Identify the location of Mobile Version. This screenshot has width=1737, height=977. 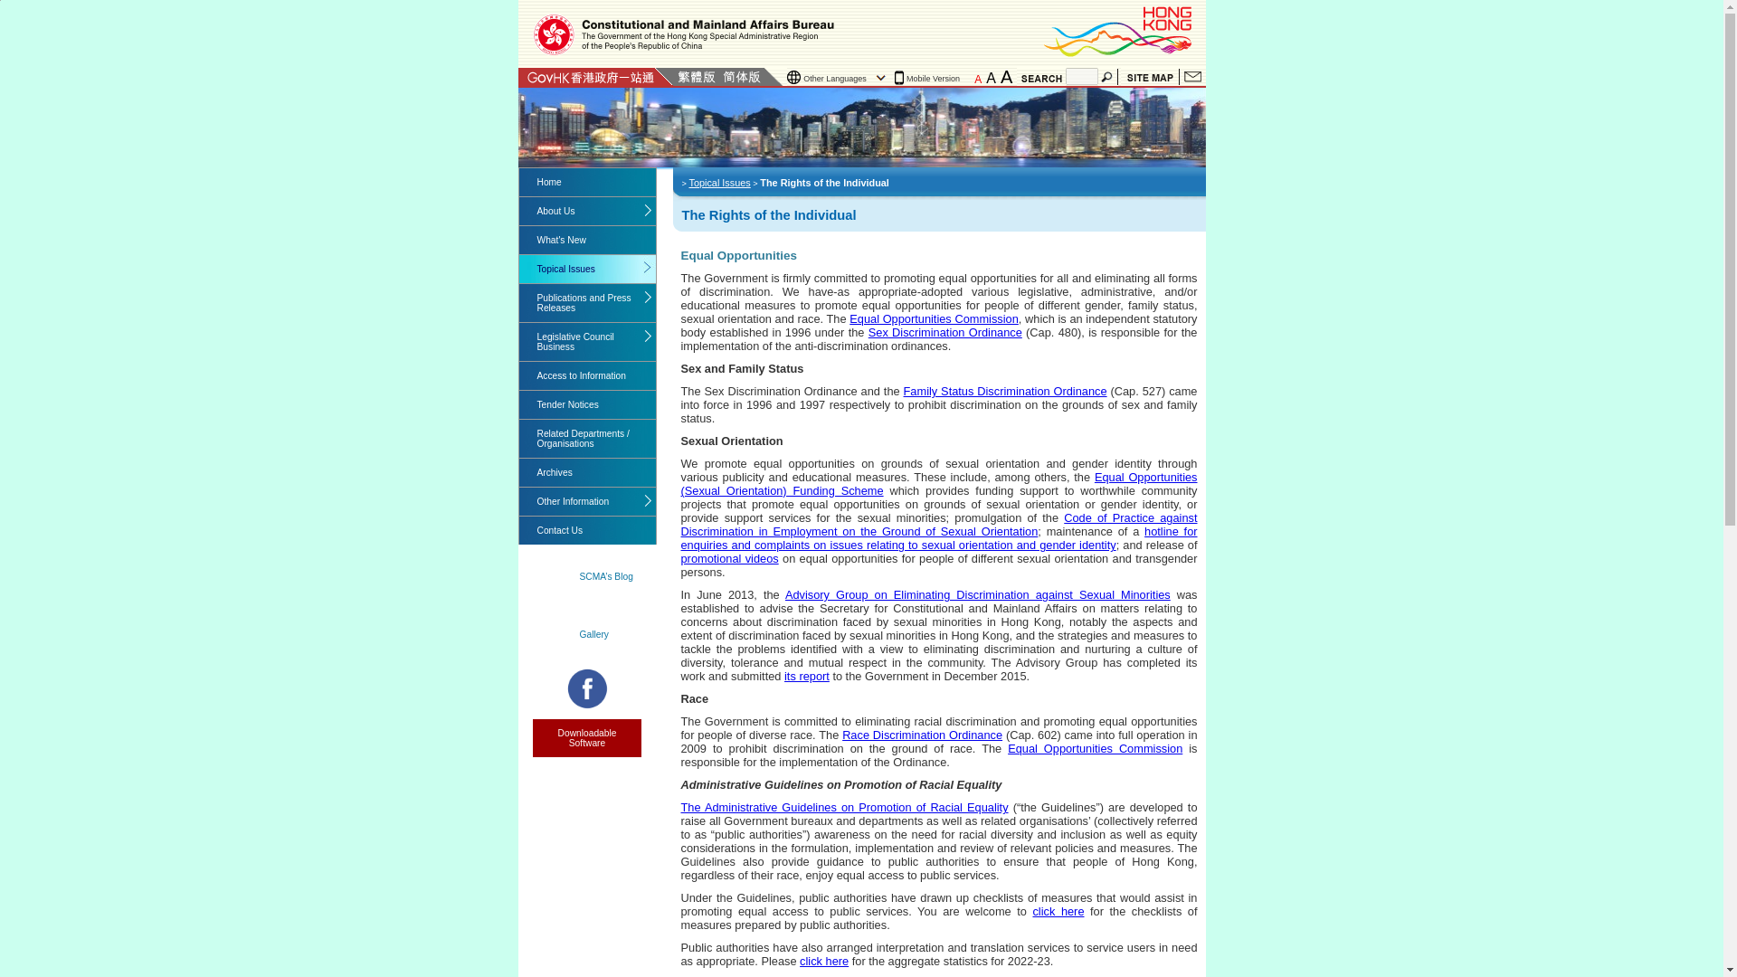
(930, 78).